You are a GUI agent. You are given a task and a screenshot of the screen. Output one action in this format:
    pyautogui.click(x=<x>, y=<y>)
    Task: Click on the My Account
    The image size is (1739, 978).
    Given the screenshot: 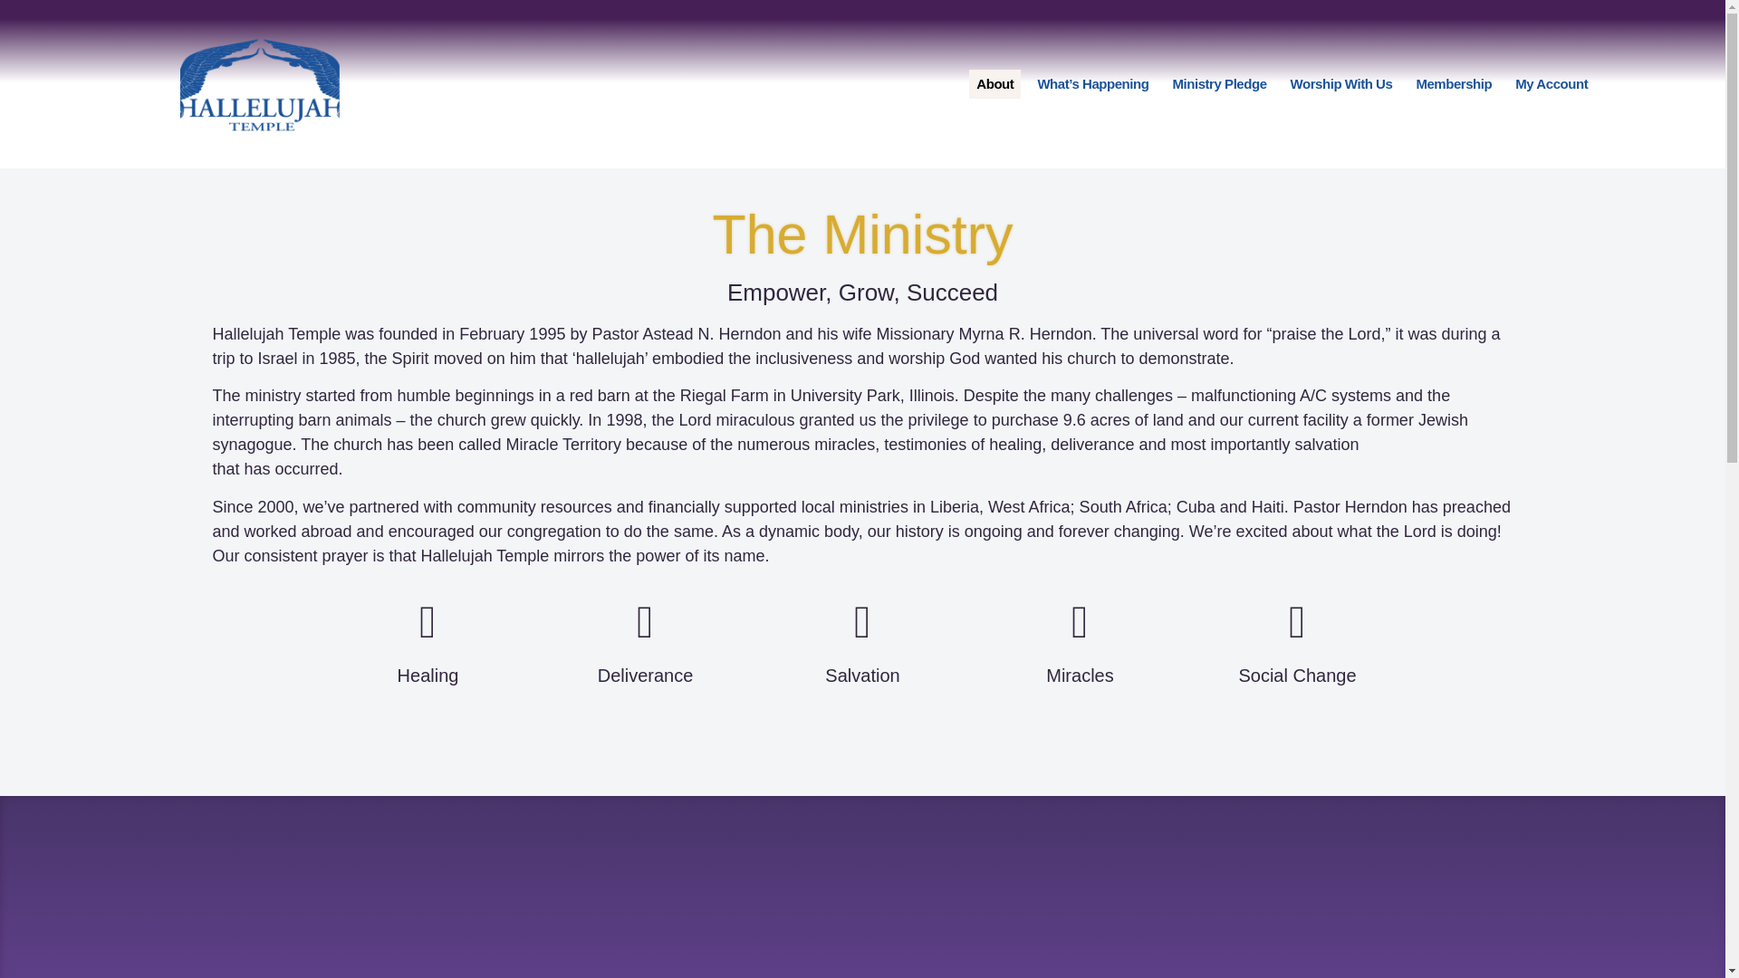 What is the action you would take?
    pyautogui.click(x=1551, y=83)
    